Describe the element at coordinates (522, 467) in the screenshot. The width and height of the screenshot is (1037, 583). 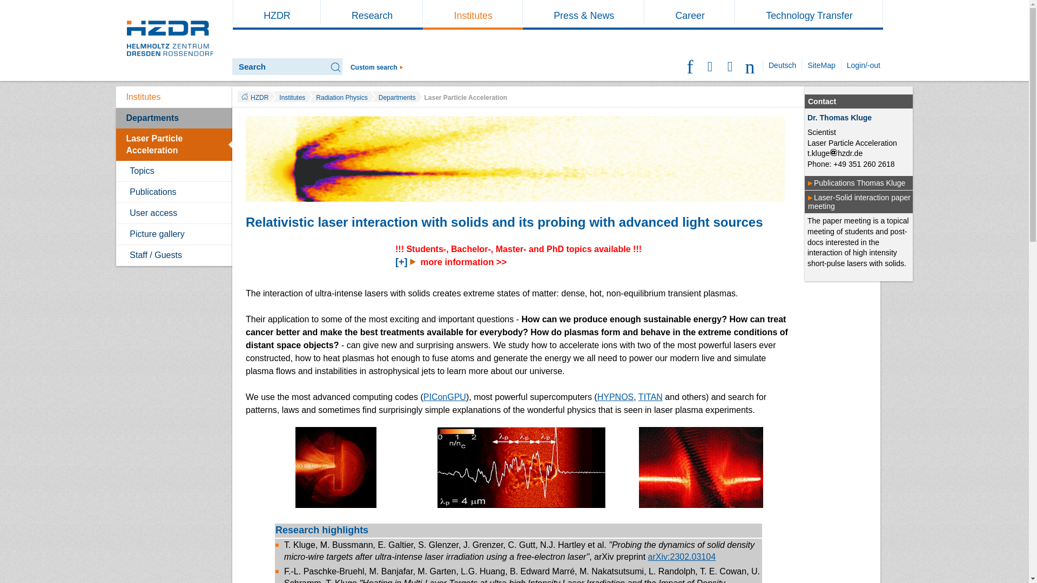
I see `plasma-sim` at that location.